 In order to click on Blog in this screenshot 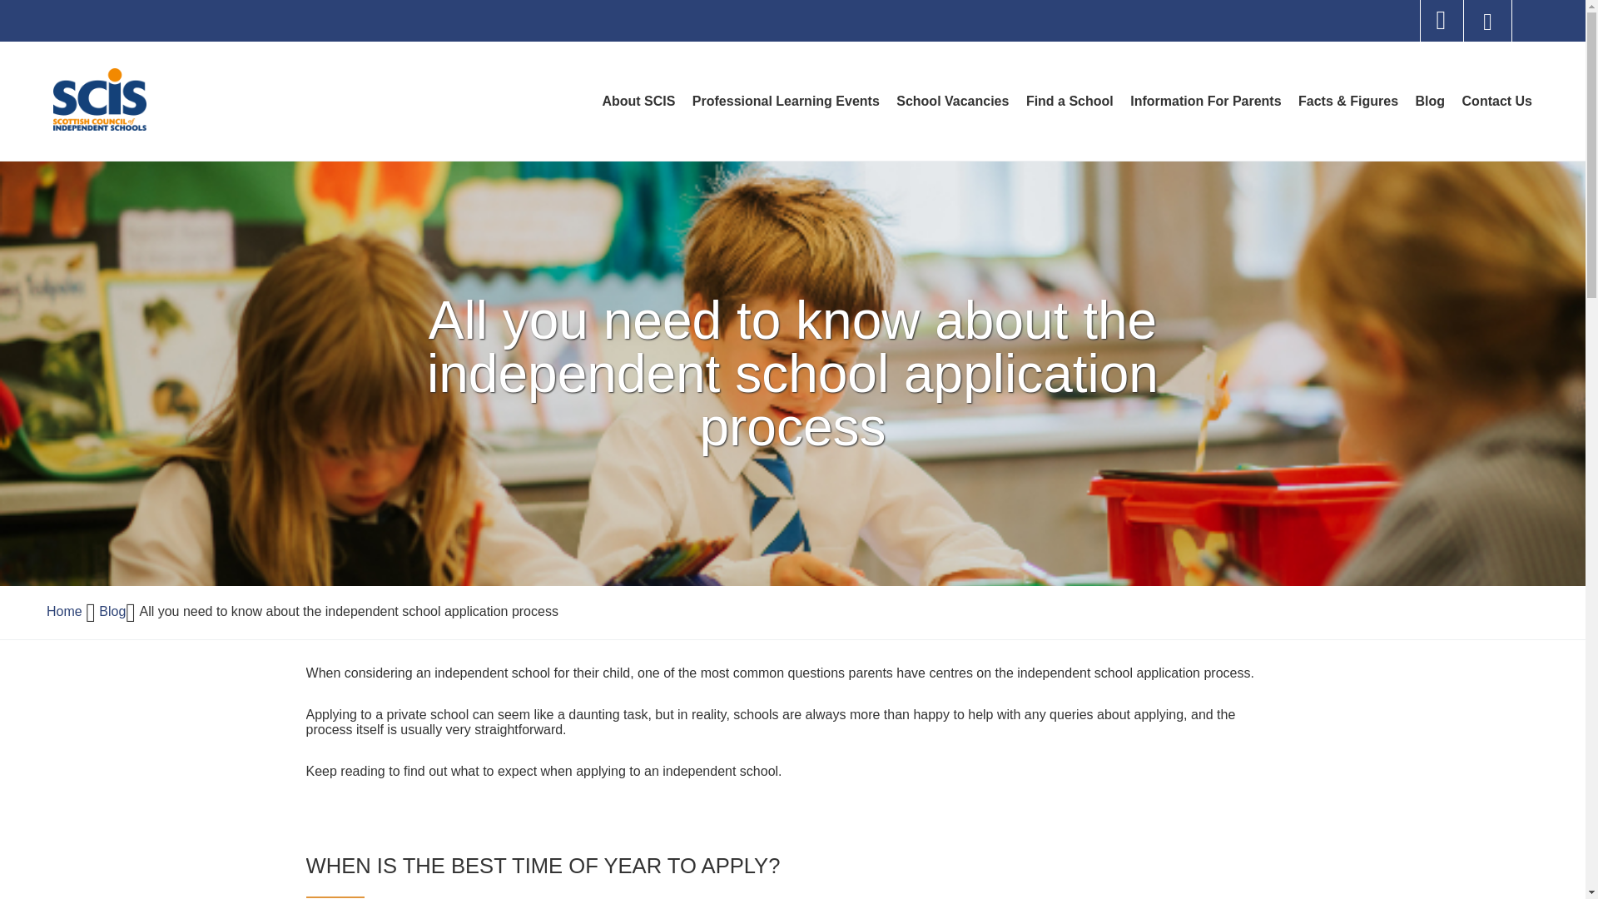, I will do `click(952, 101)`.